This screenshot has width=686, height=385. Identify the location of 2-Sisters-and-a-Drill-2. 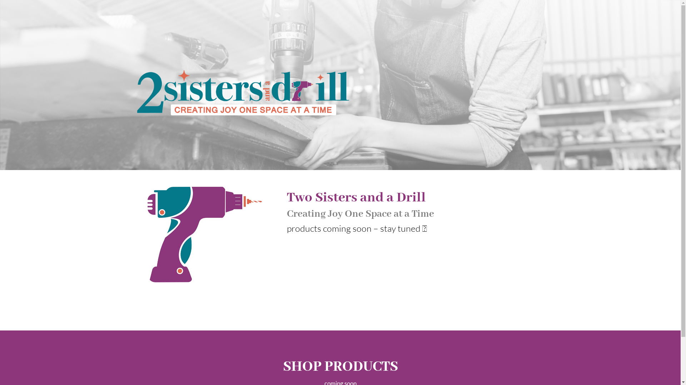
(243, 92).